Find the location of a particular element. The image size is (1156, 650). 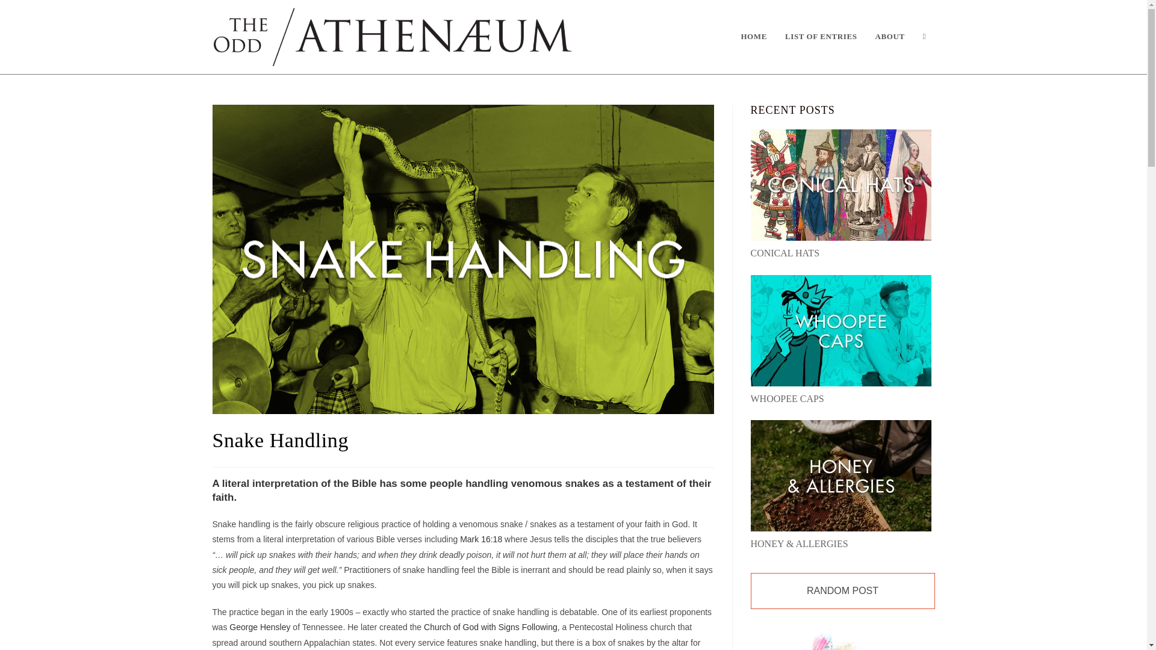

Mark 16:18 is located at coordinates (480, 539).